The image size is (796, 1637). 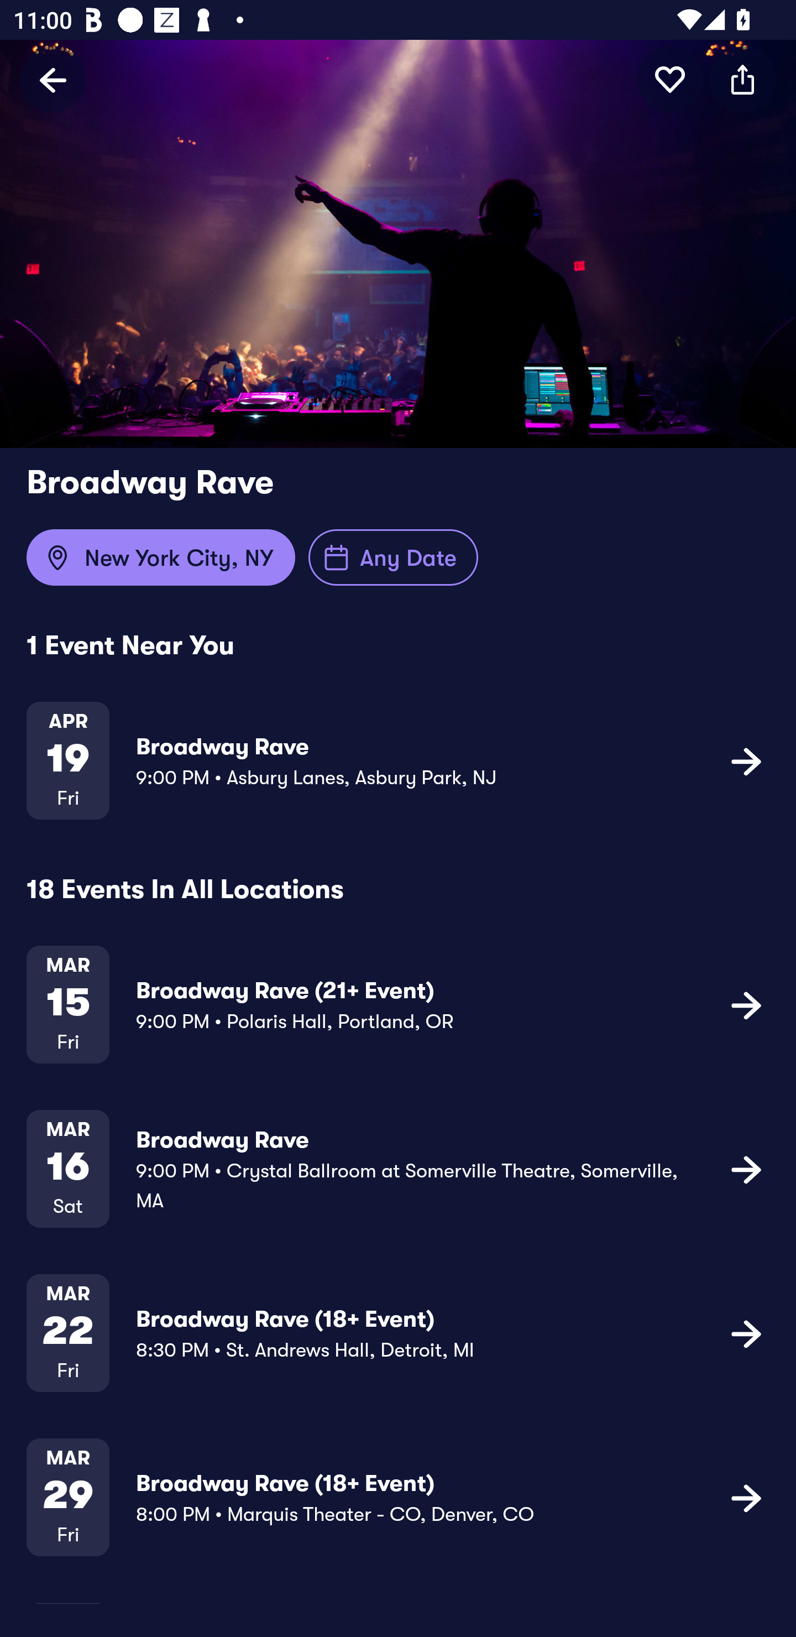 I want to click on Any Date, so click(x=394, y=557).